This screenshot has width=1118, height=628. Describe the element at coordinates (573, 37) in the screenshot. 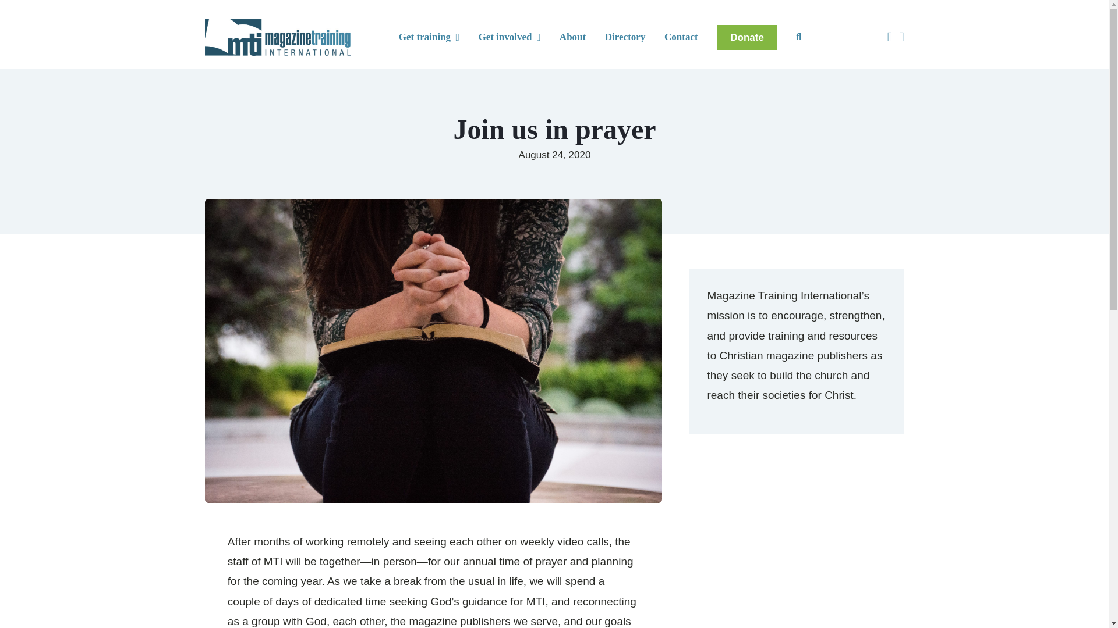

I see `About` at that location.